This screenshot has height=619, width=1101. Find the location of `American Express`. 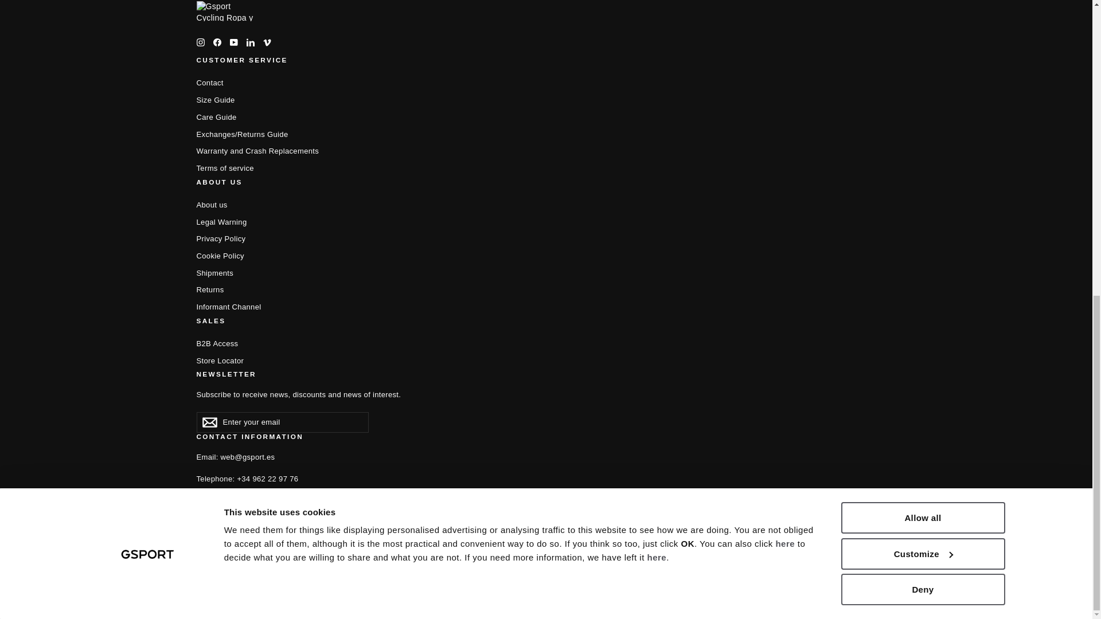

American Express is located at coordinates (453, 559).